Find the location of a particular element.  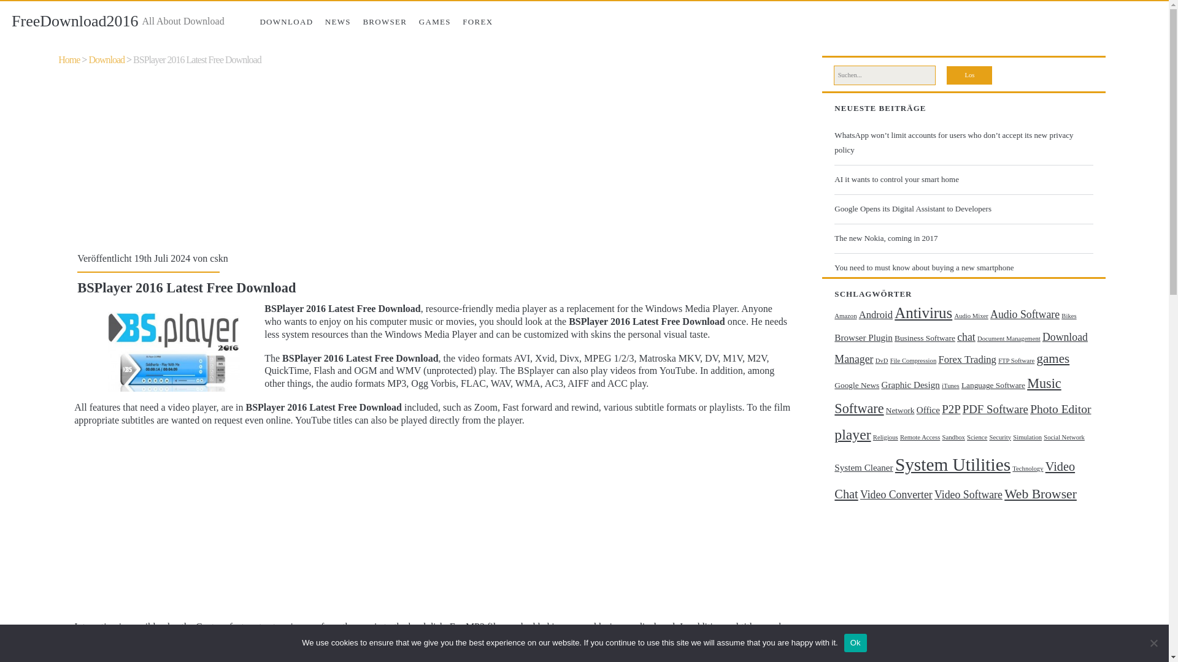

Document Management is located at coordinates (1009, 338).